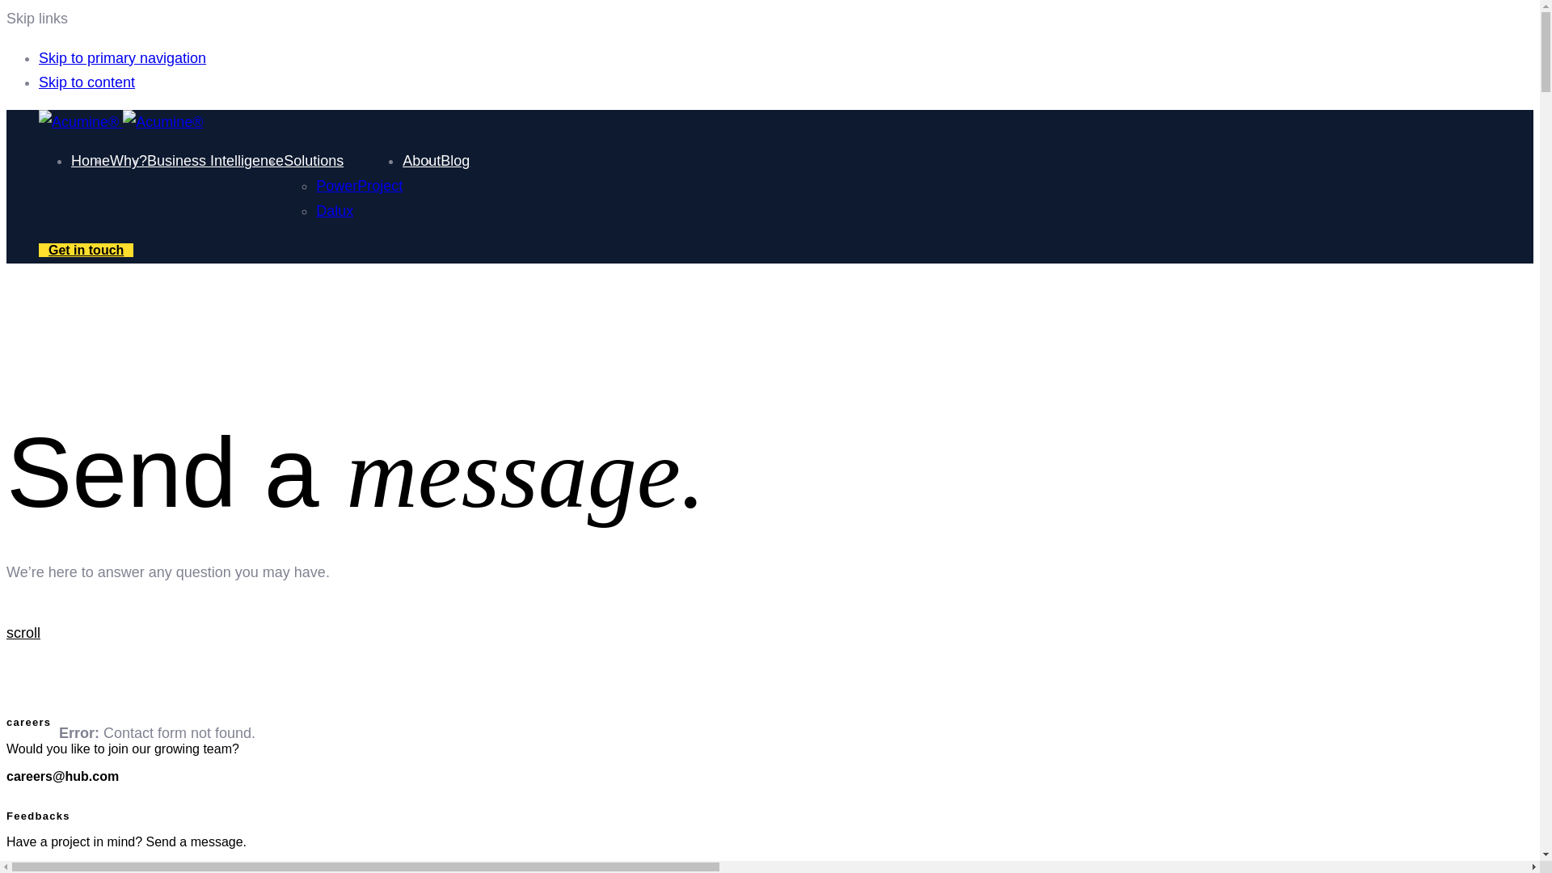 This screenshot has width=1552, height=873. I want to click on Skip to primary navigation, so click(123, 58).